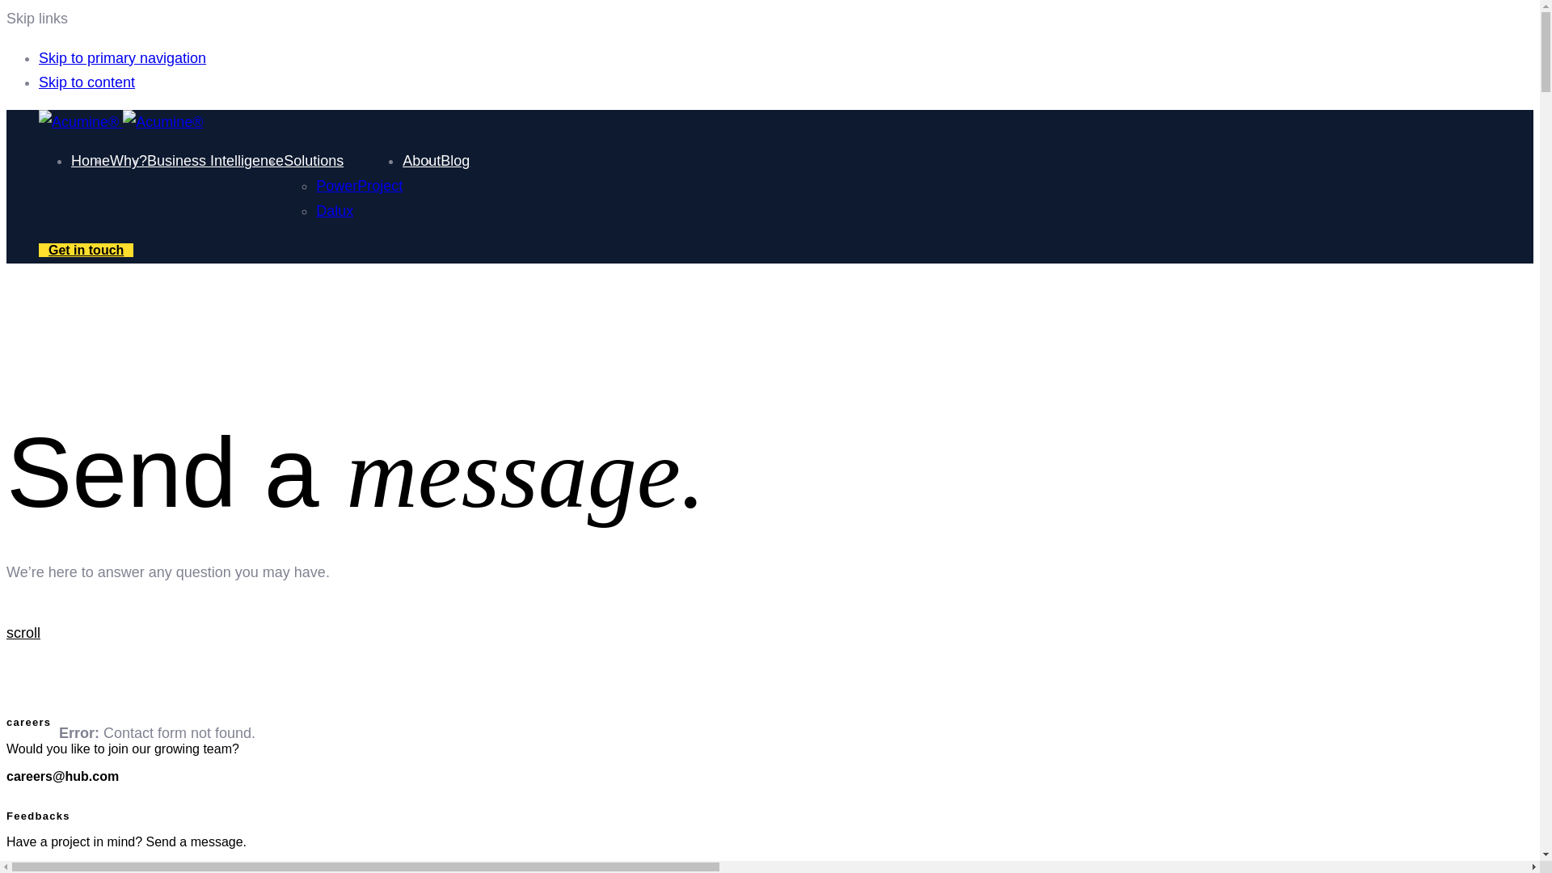 This screenshot has width=1552, height=873. I want to click on Skip to primary navigation, so click(123, 58).